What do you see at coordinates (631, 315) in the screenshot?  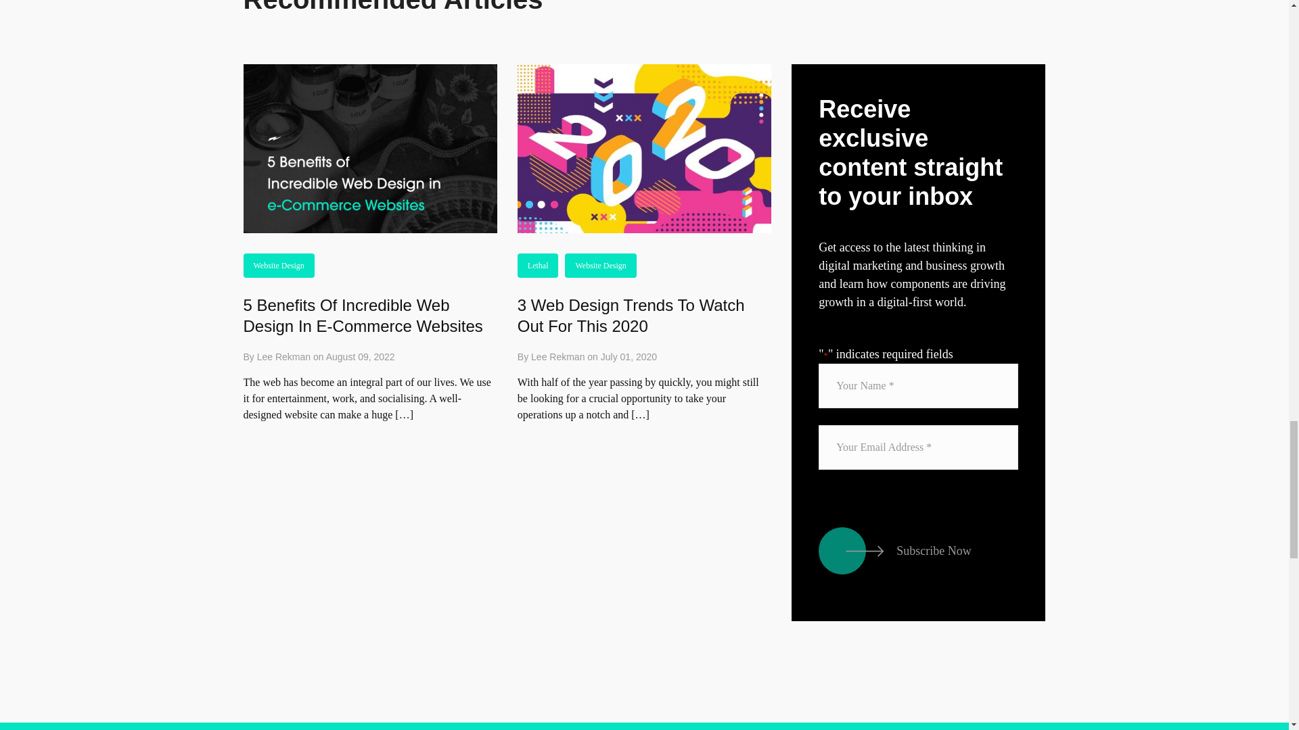 I see `3 Web Design Trends To Watch Out For This 2020` at bounding box center [631, 315].